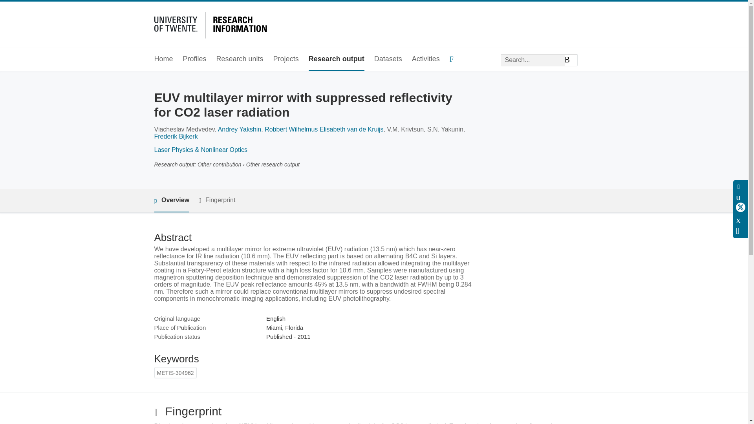  I want to click on Fingerprint, so click(217, 200).